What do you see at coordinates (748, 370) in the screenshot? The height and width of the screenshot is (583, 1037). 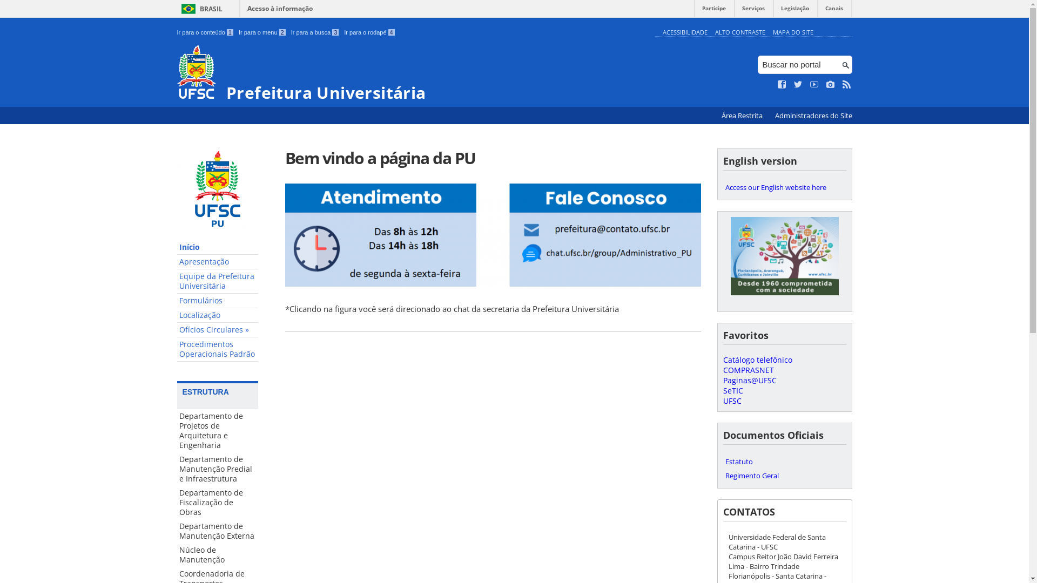 I see `COMPRASNET` at bounding box center [748, 370].